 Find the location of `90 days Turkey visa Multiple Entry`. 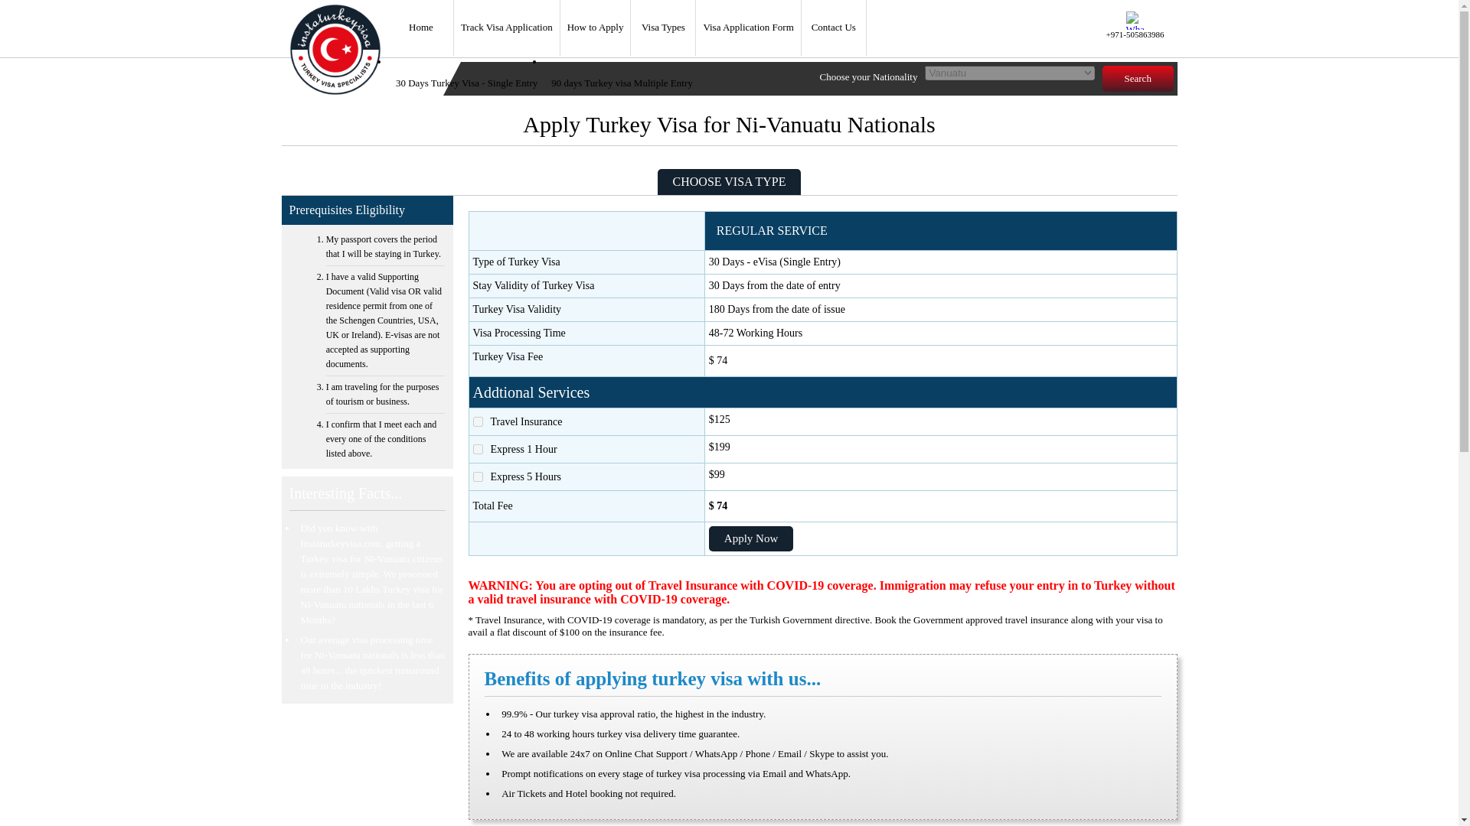

90 days Turkey visa Multiple Entry is located at coordinates (622, 83).